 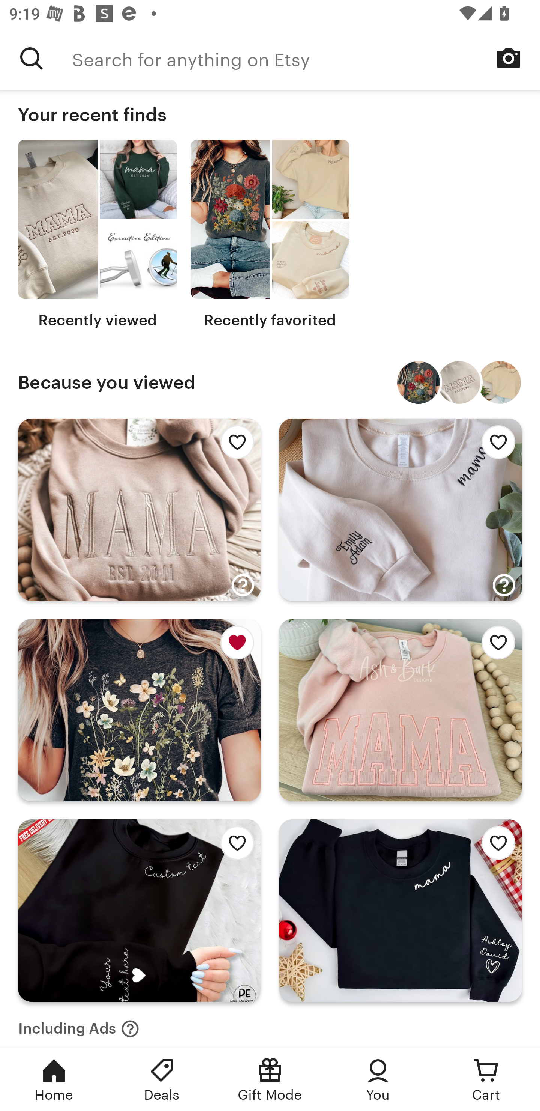 What do you see at coordinates (306, 58) in the screenshot?
I see `Search for anything on Etsy` at bounding box center [306, 58].